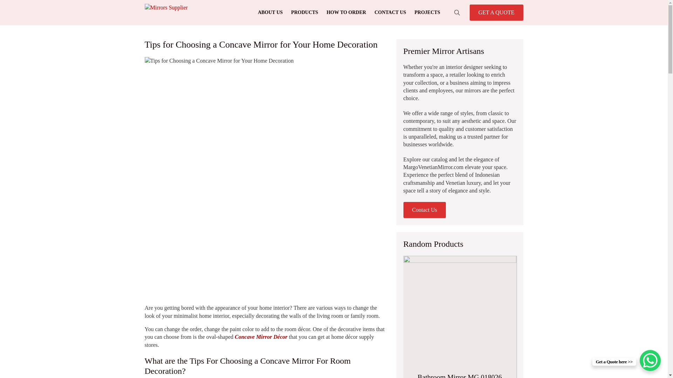  I want to click on PROJECTS, so click(427, 13).